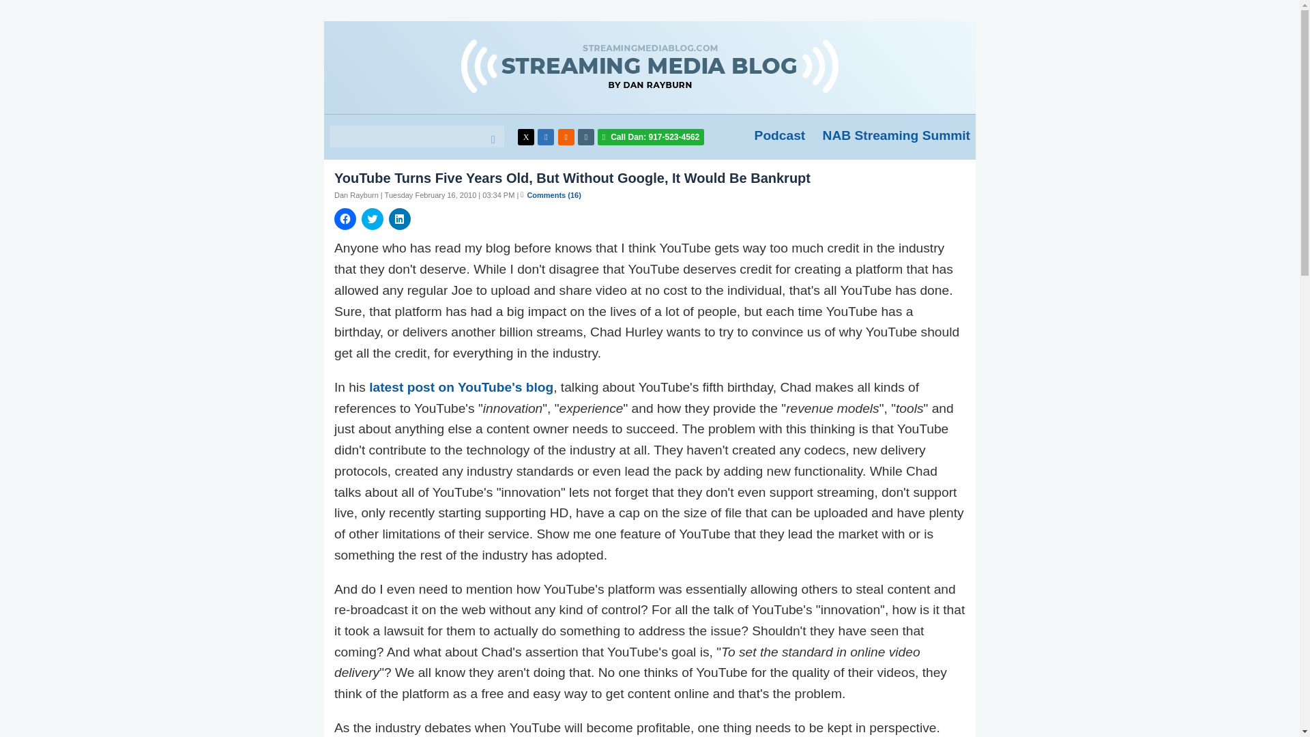 The image size is (1310, 737). I want to click on Call Dan: 917-523-4562, so click(650, 137).